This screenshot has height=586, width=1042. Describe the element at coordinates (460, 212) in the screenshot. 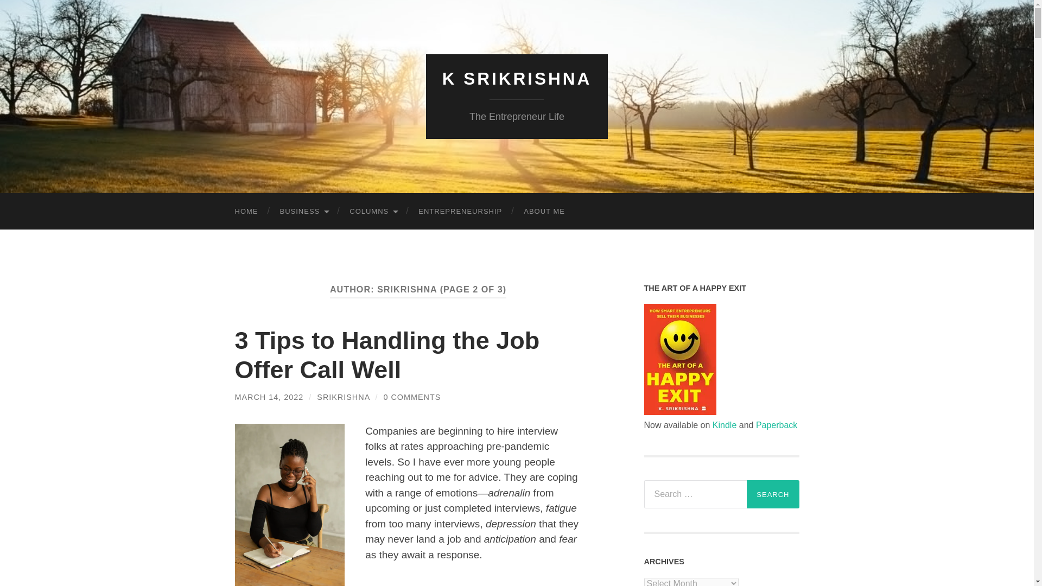

I see `ENTREPRENEURSHIP` at that location.